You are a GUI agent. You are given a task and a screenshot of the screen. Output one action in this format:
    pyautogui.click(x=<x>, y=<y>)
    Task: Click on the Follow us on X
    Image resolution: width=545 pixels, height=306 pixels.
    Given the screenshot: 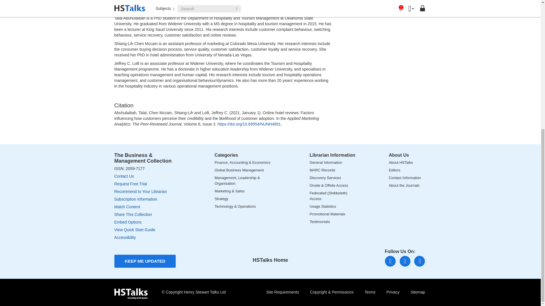 What is the action you would take?
    pyautogui.click(x=405, y=261)
    